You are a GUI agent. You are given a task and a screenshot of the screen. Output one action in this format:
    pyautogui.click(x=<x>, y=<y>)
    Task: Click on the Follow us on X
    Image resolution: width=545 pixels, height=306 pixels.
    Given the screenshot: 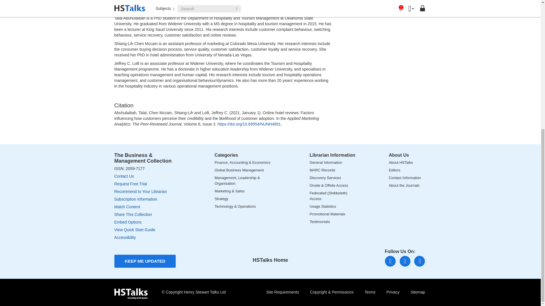 What is the action you would take?
    pyautogui.click(x=405, y=261)
    